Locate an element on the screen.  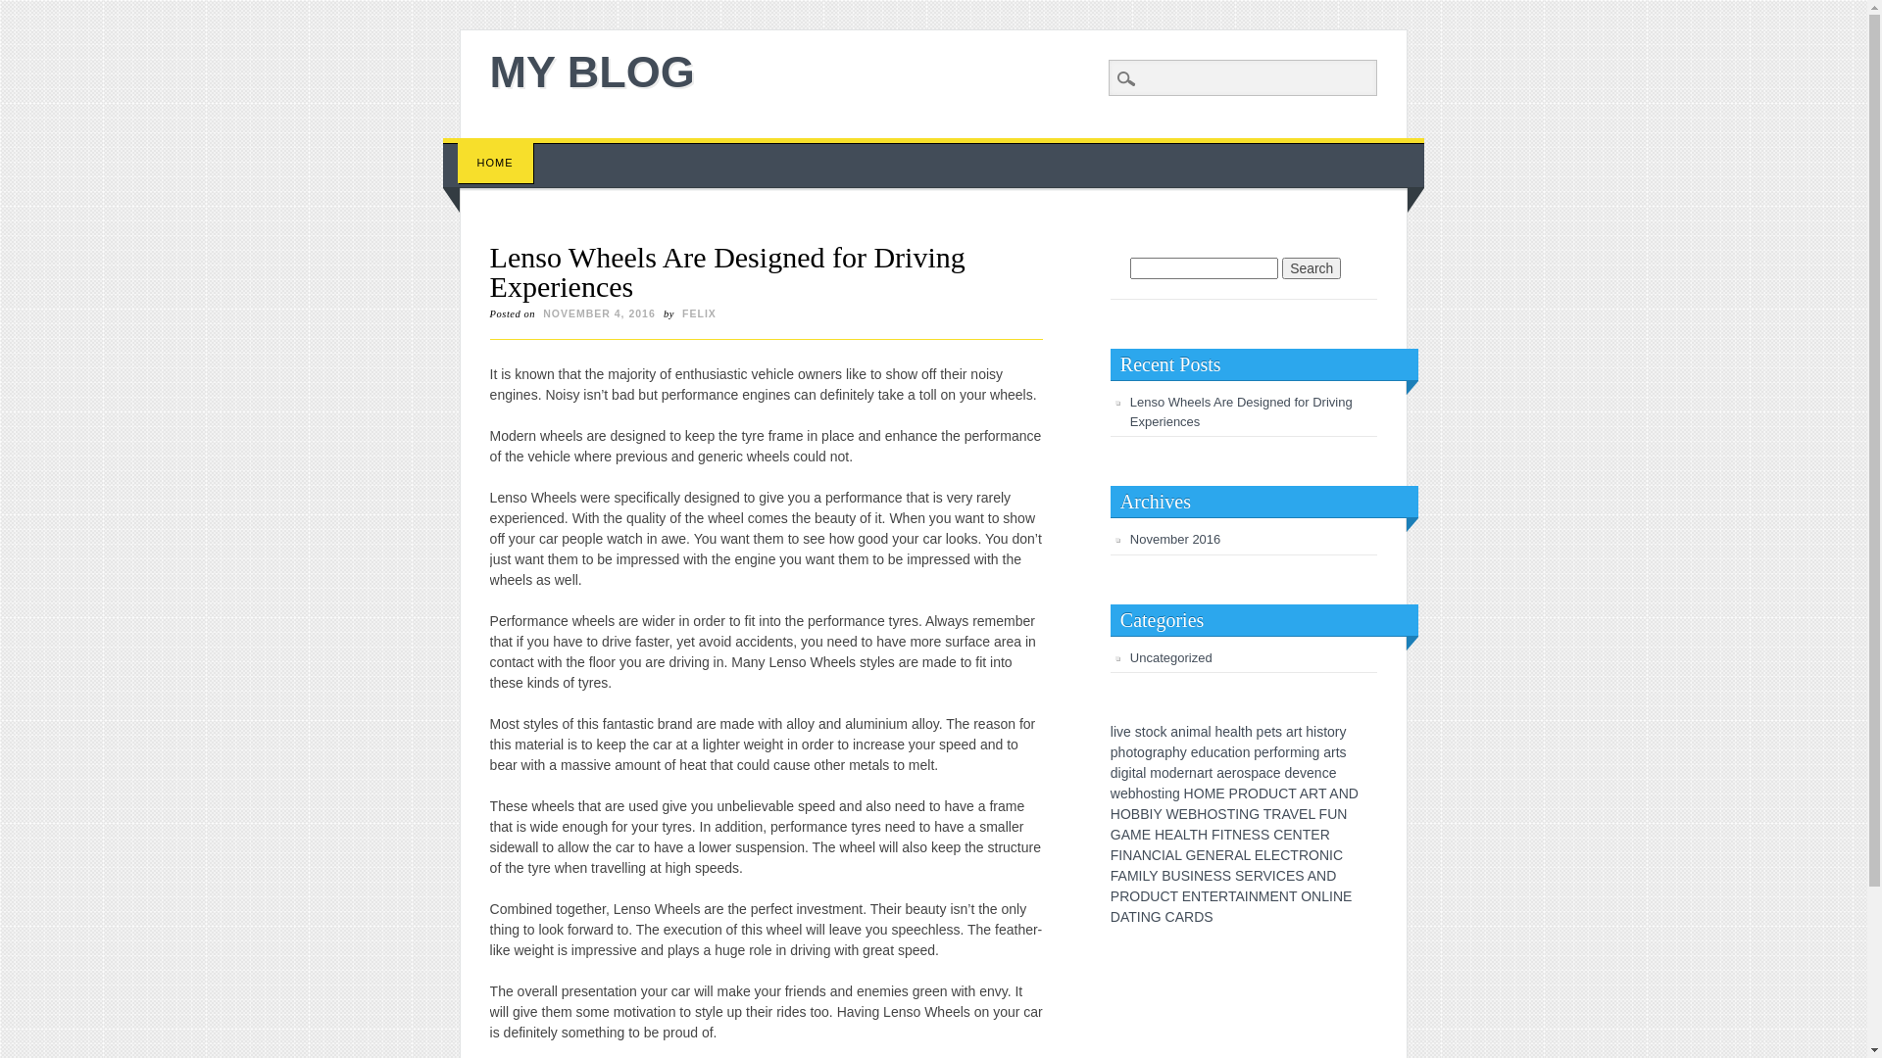
t is located at coordinates (1300, 732).